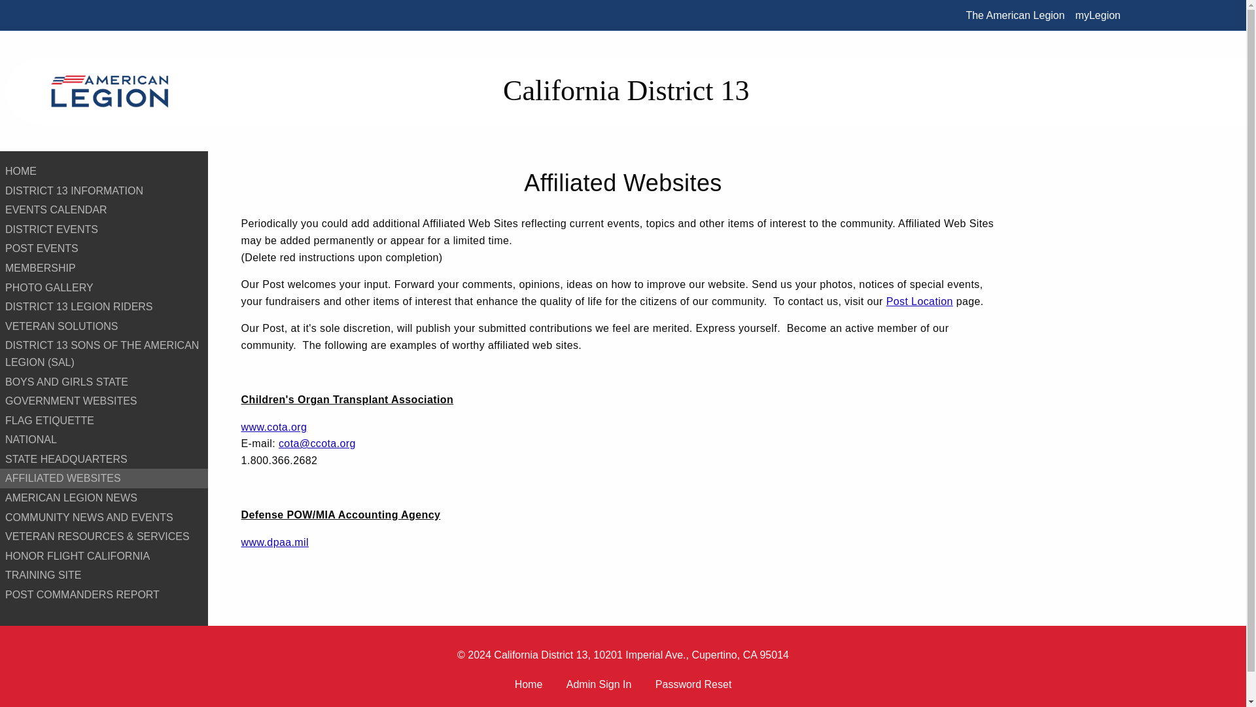 This screenshot has height=707, width=1256. I want to click on GOVERNMENT WEBSITES, so click(104, 401).